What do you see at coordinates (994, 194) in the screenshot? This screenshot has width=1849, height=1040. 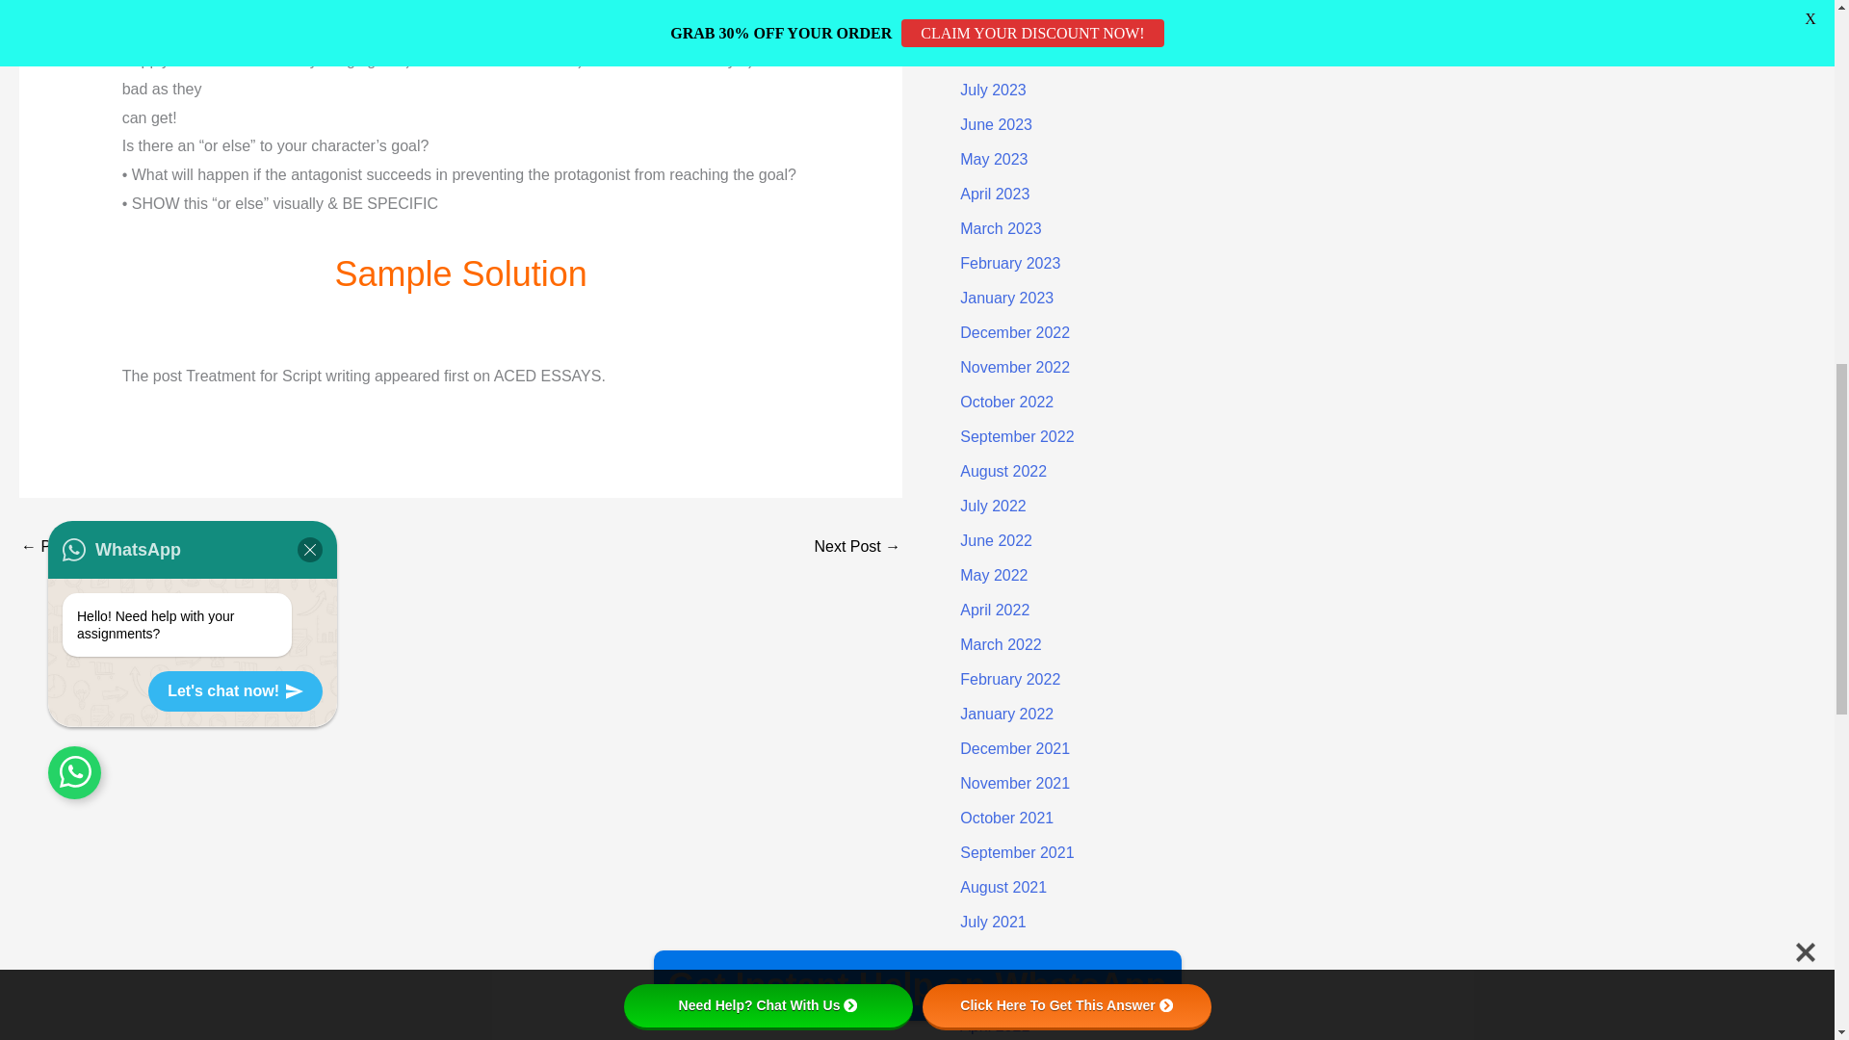 I see `April 2023` at bounding box center [994, 194].